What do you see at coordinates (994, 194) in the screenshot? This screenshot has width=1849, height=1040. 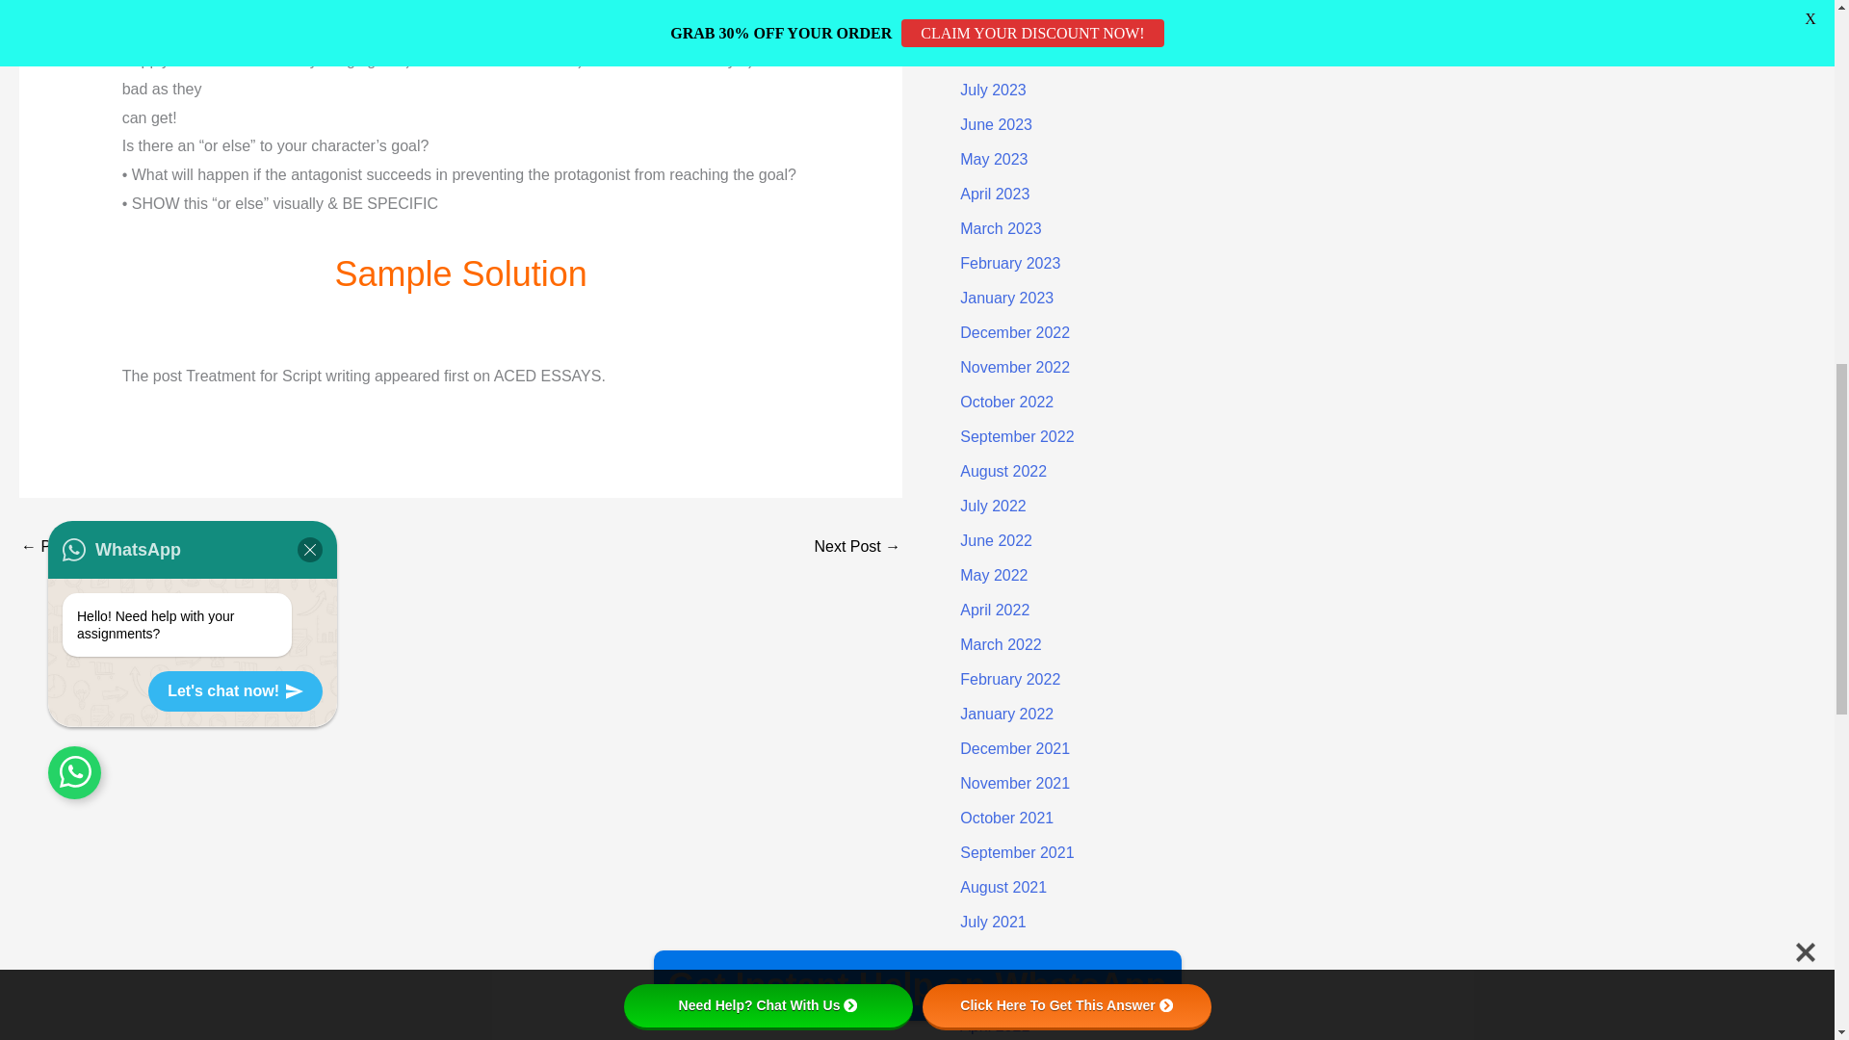 I see `April 2023` at bounding box center [994, 194].